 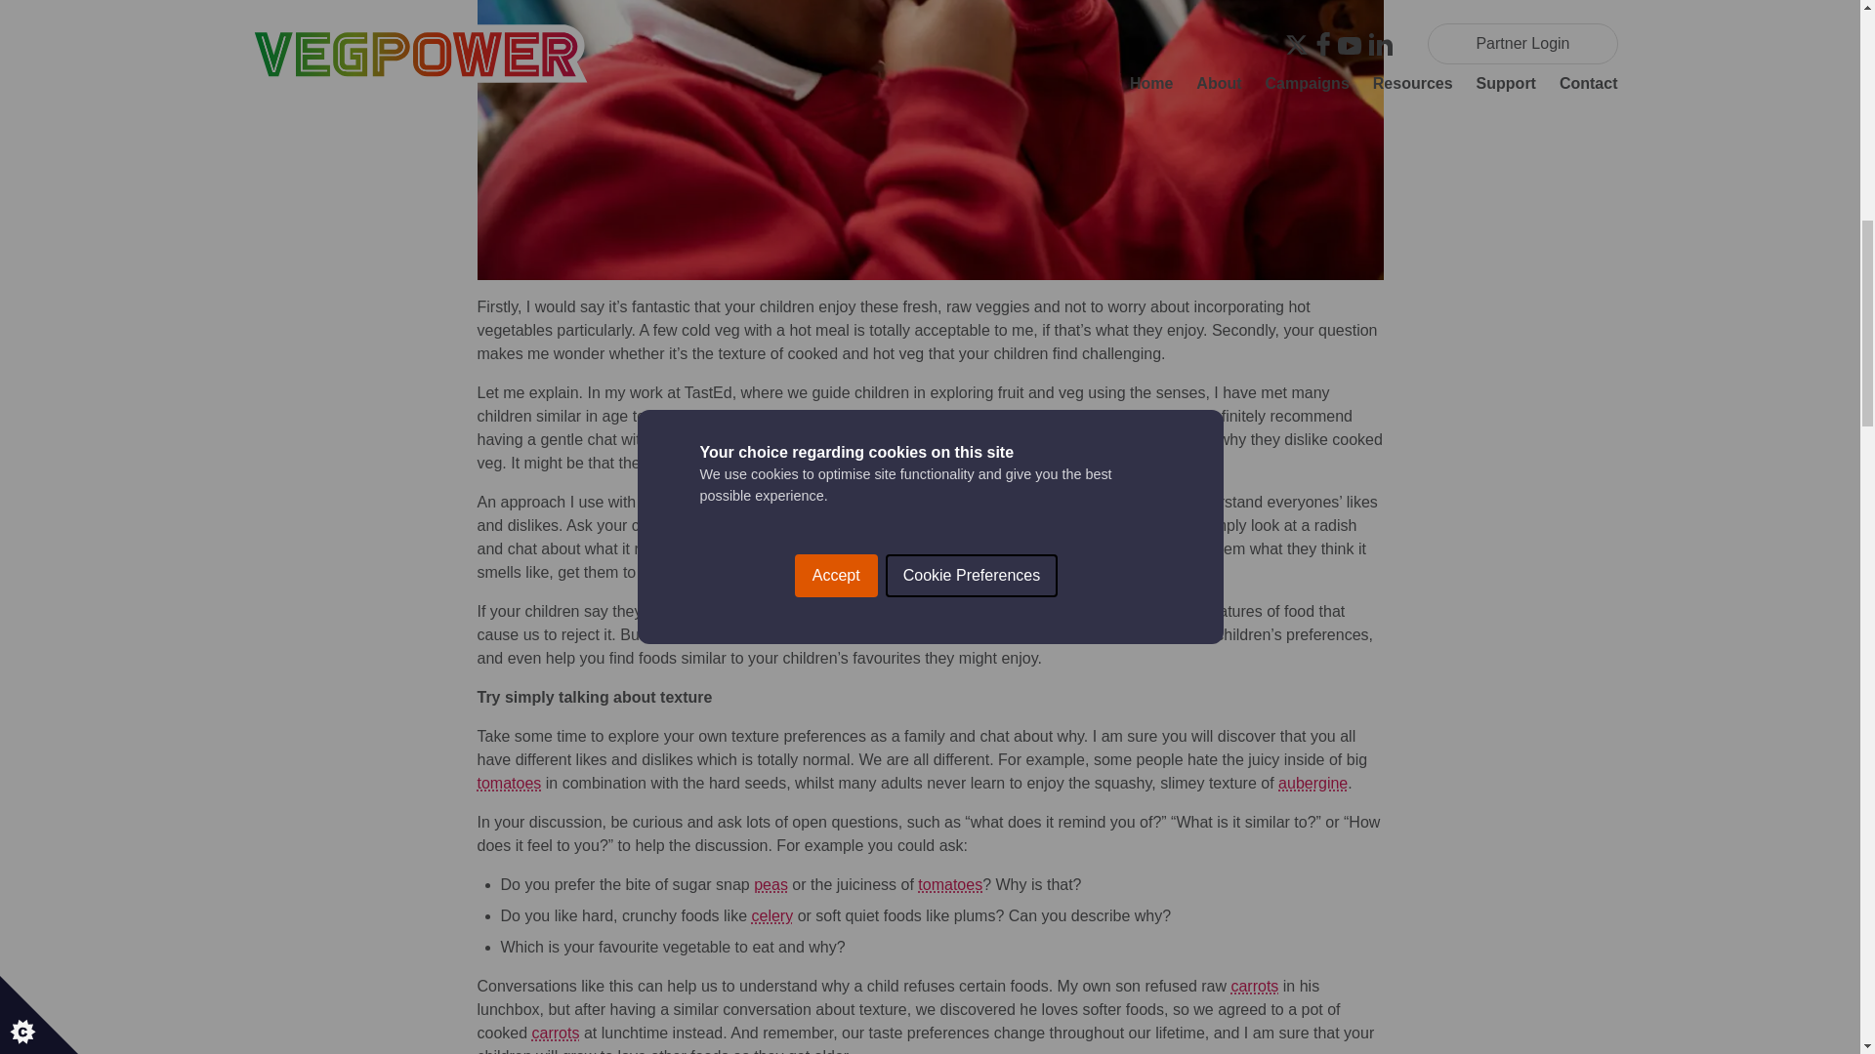 What do you see at coordinates (771, 915) in the screenshot?
I see `celery` at bounding box center [771, 915].